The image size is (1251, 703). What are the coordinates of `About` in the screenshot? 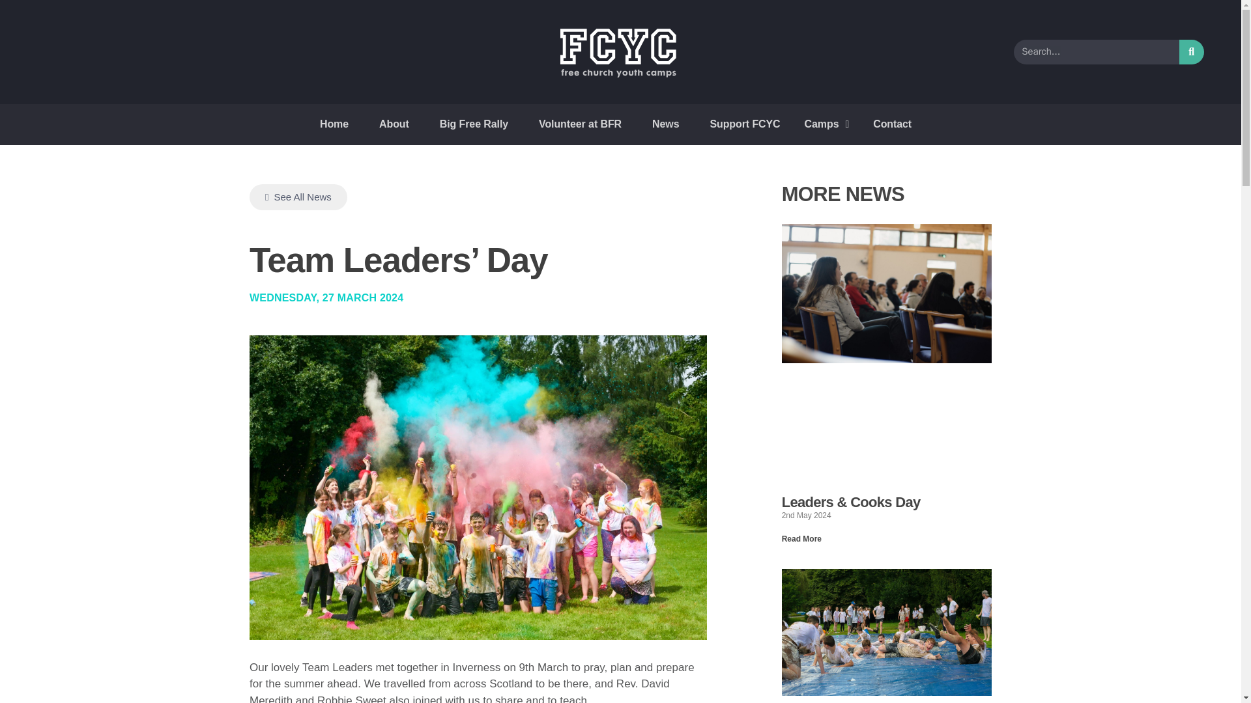 It's located at (394, 124).